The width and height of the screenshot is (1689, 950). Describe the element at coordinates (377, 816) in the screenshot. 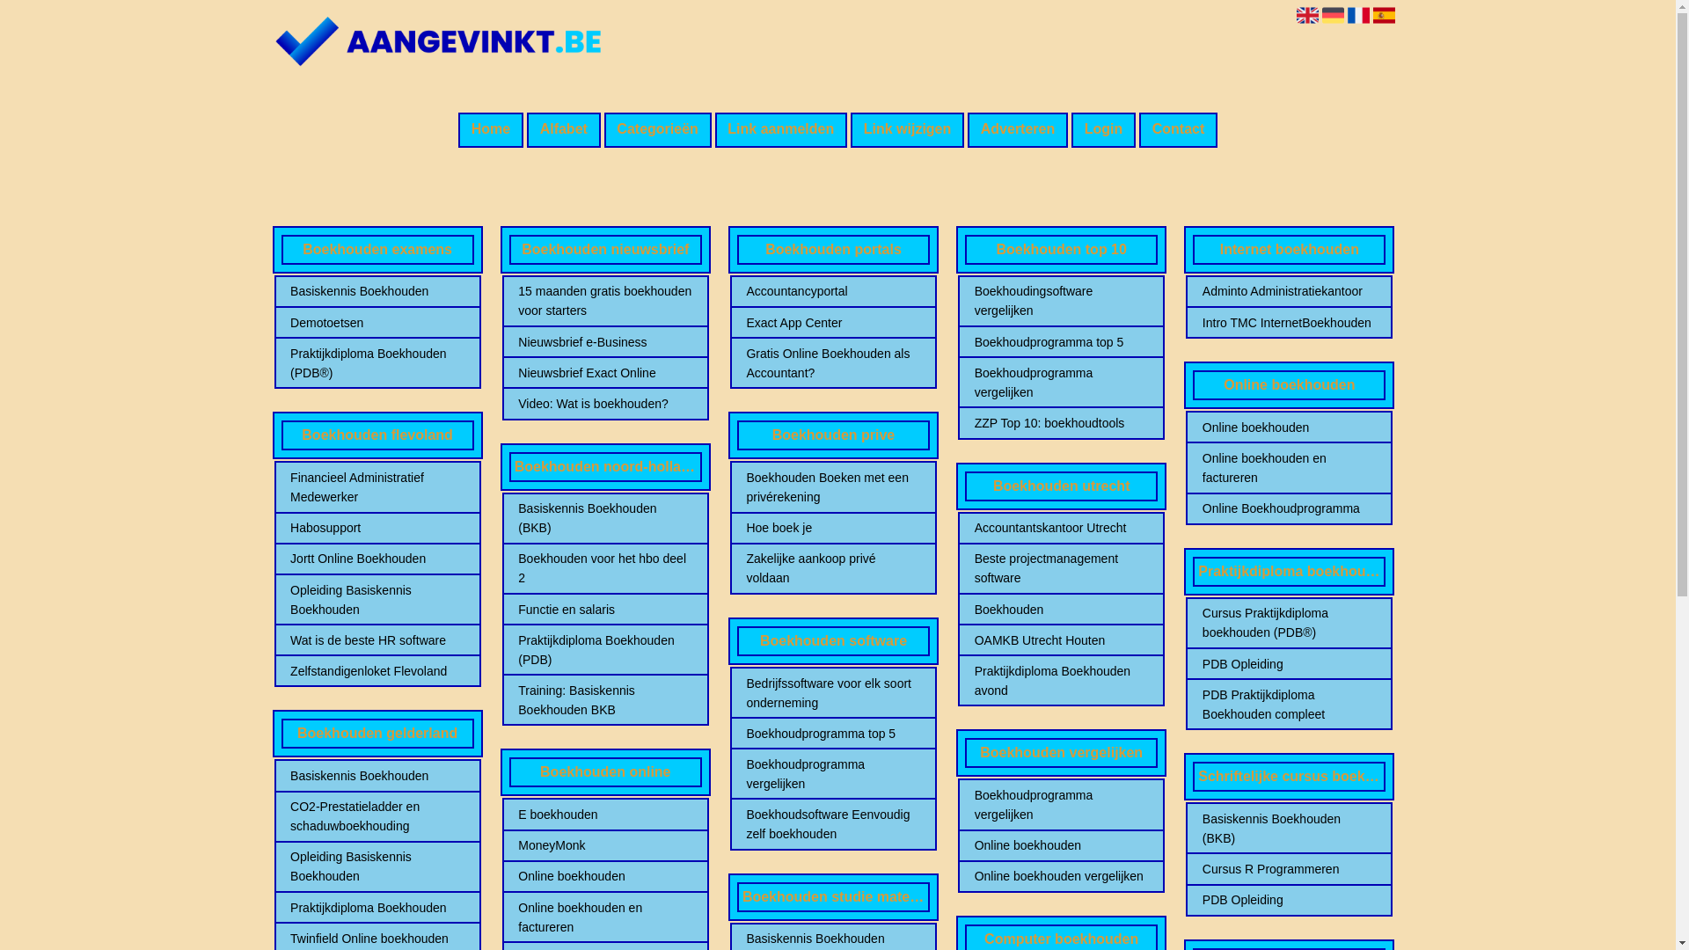

I see `CO2-Prestatieladder en schaduwboekhouding` at that location.